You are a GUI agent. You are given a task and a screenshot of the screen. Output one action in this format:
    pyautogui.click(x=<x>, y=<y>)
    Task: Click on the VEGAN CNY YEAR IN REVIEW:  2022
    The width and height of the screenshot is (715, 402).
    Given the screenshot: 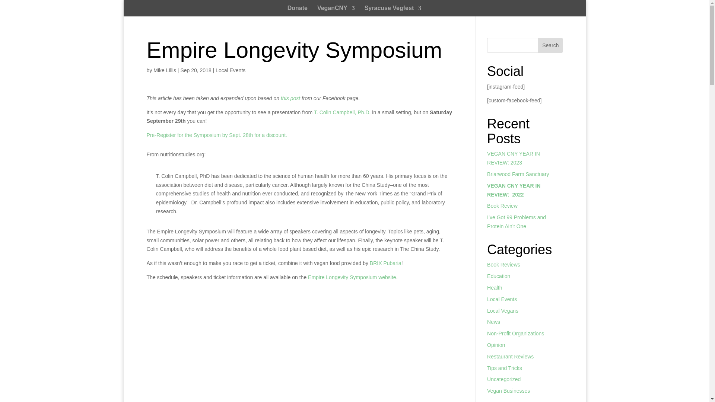 What is the action you would take?
    pyautogui.click(x=514, y=190)
    